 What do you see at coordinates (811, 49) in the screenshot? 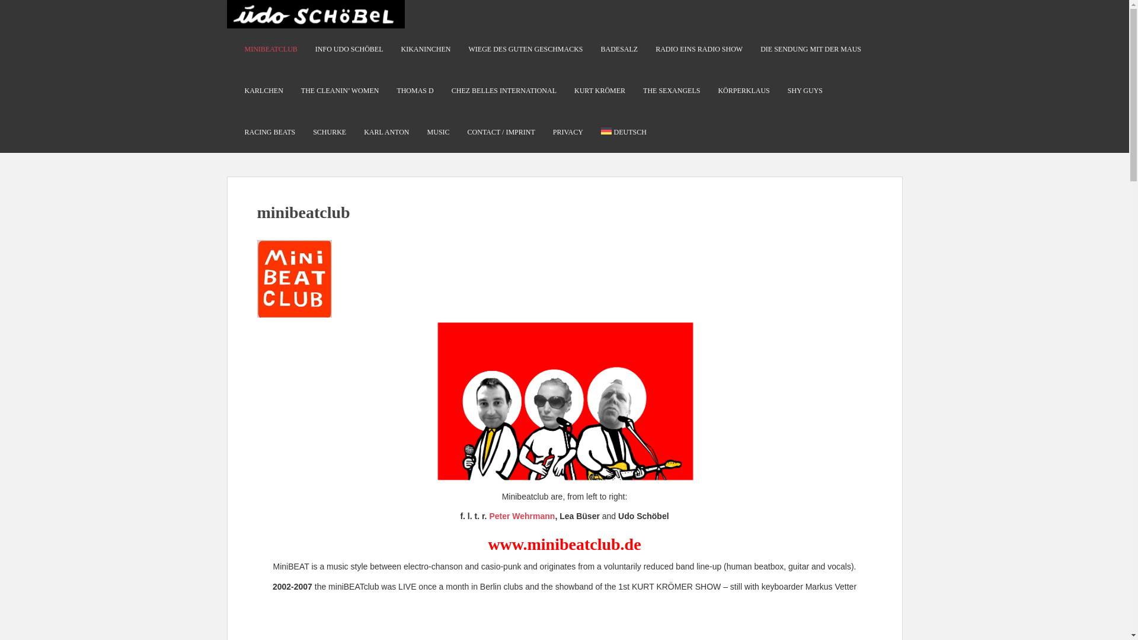
I see `DIE SENDUNG MIT DER MAUS` at bounding box center [811, 49].